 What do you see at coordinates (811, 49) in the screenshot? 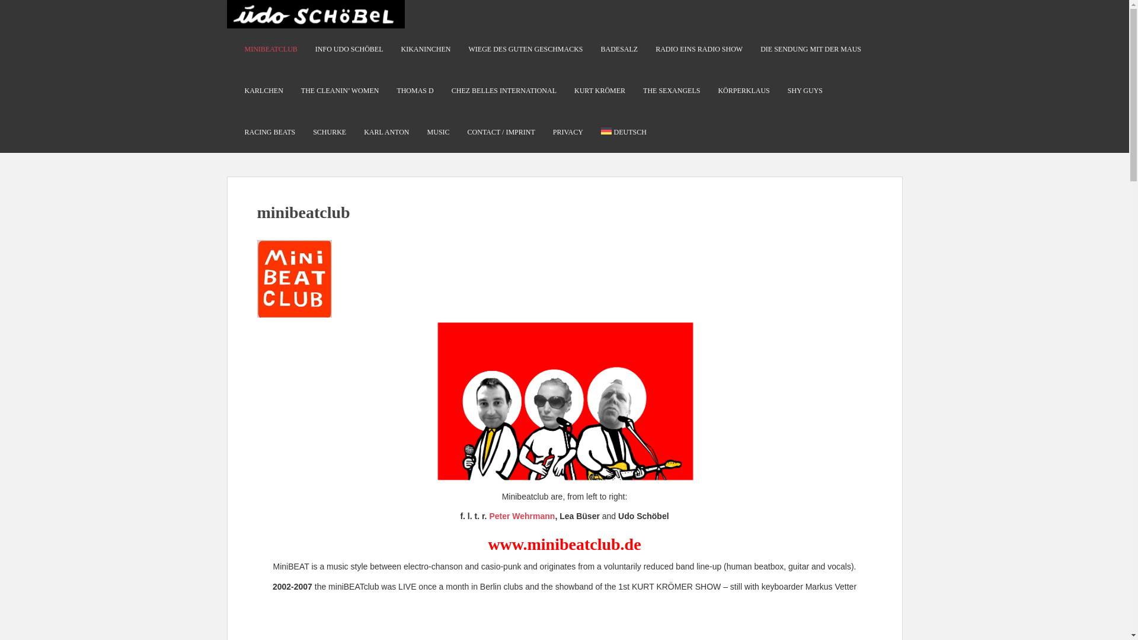
I see `DIE SENDUNG MIT DER MAUS` at bounding box center [811, 49].